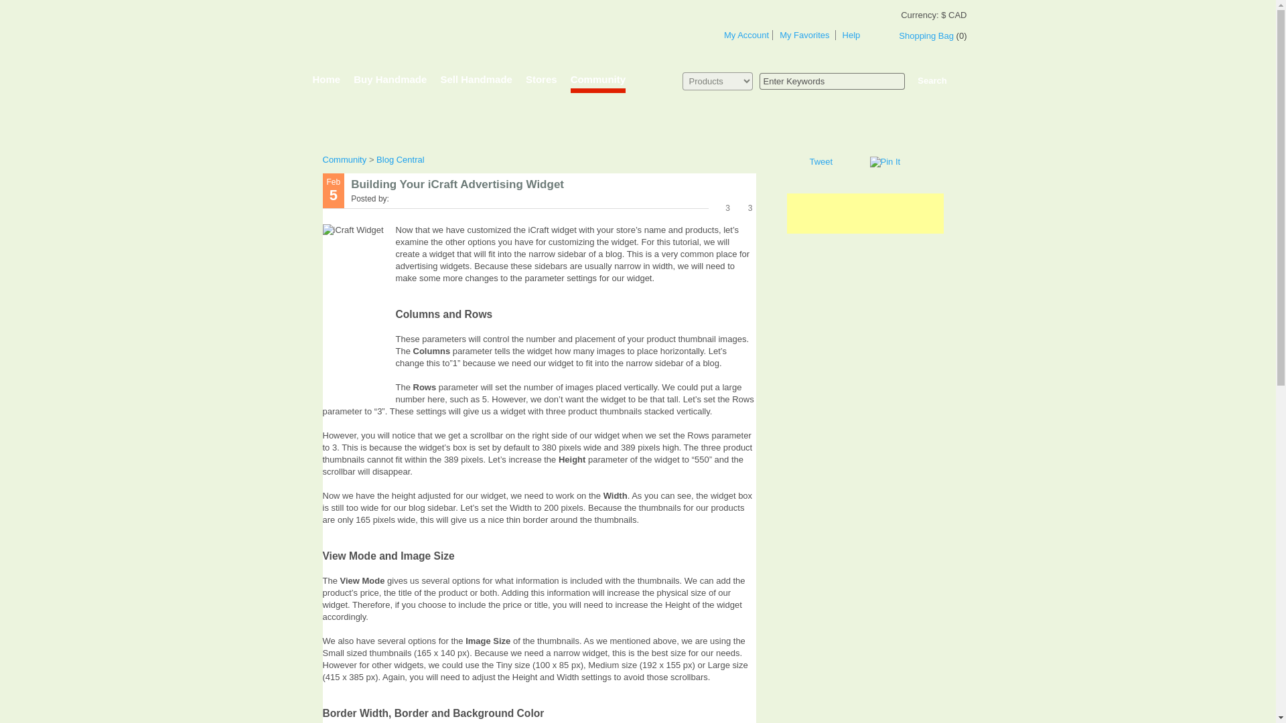 The image size is (1286, 723). What do you see at coordinates (931, 80) in the screenshot?
I see `Search` at bounding box center [931, 80].